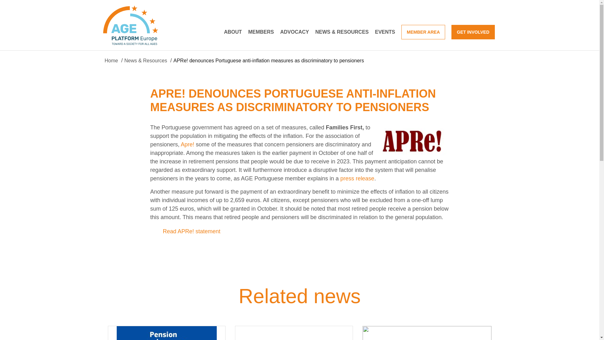 The image size is (604, 340). Describe the element at coordinates (192, 231) in the screenshot. I see `Read APRe! statement` at that location.